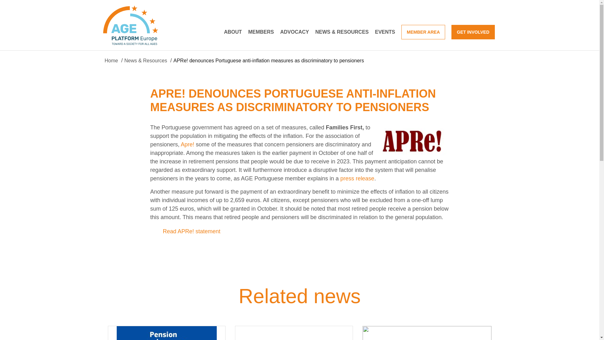 The image size is (604, 340). Describe the element at coordinates (192, 231) in the screenshot. I see `Read APRe! statement` at that location.